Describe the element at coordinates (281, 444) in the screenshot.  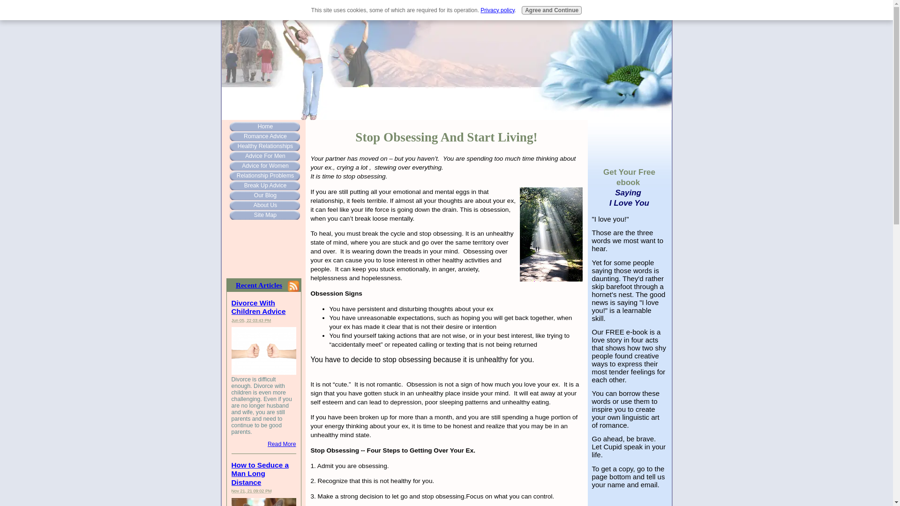
I see `Read More` at that location.